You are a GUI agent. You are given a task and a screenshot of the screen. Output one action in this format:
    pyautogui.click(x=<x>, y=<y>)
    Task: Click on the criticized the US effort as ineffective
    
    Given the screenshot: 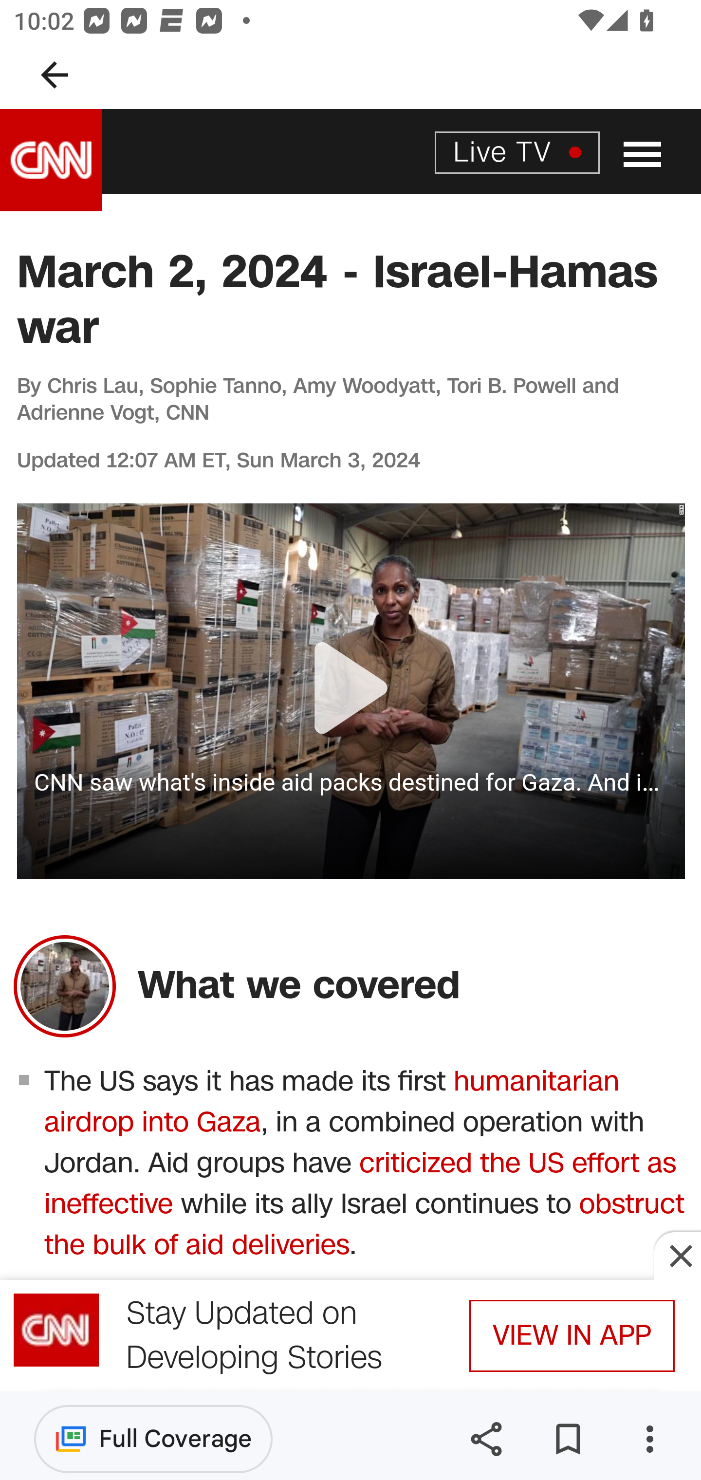 What is the action you would take?
    pyautogui.click(x=361, y=1184)
    